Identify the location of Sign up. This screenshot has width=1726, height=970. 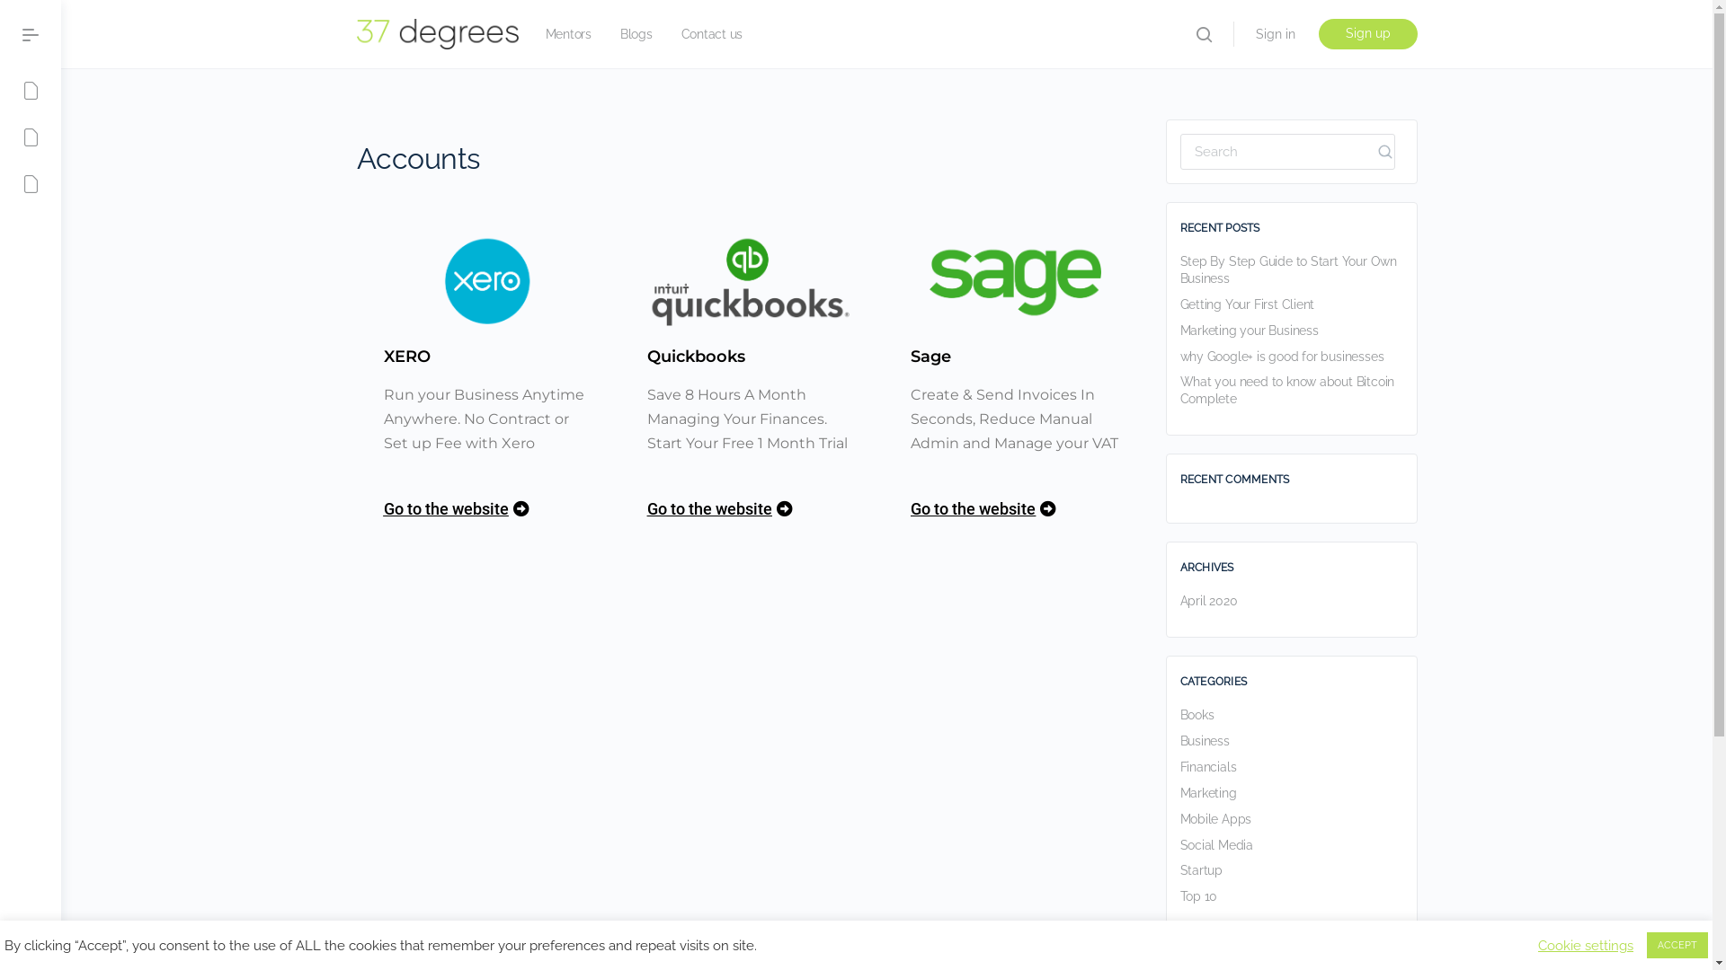
(1367, 34).